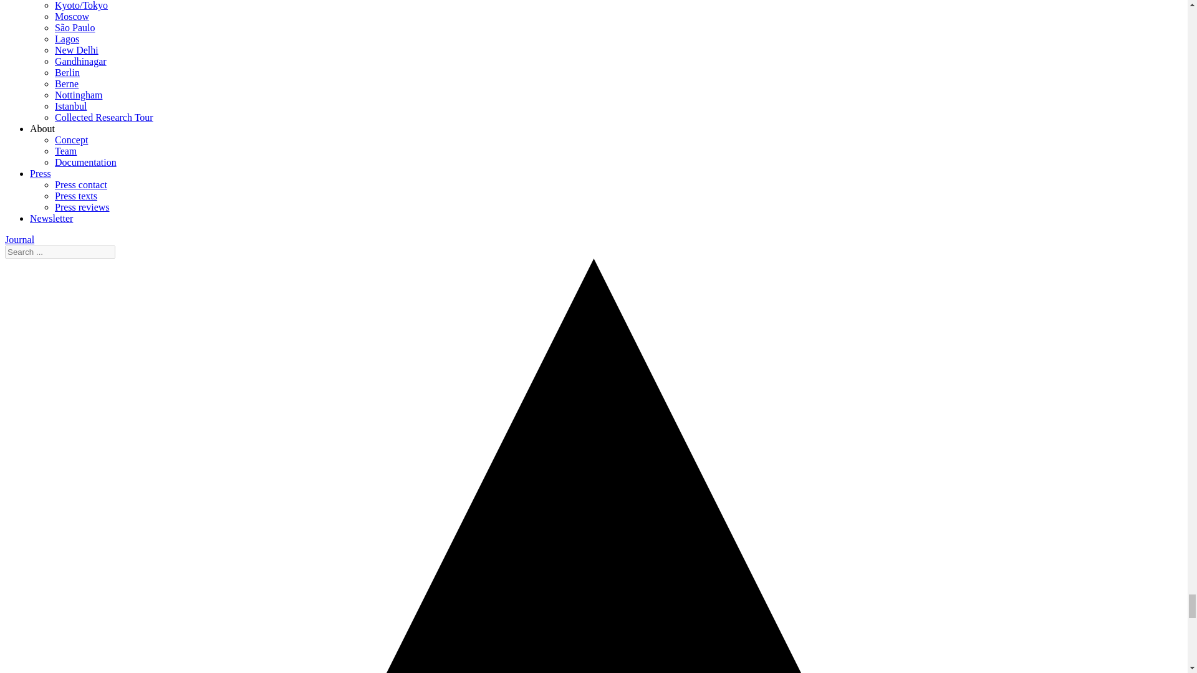  Describe the element at coordinates (67, 39) in the screenshot. I see `Lagos` at that location.